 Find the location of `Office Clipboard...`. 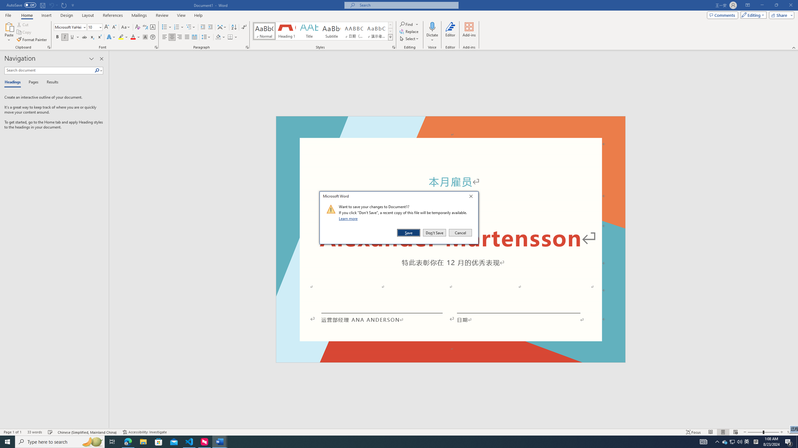

Office Clipboard... is located at coordinates (49, 47).